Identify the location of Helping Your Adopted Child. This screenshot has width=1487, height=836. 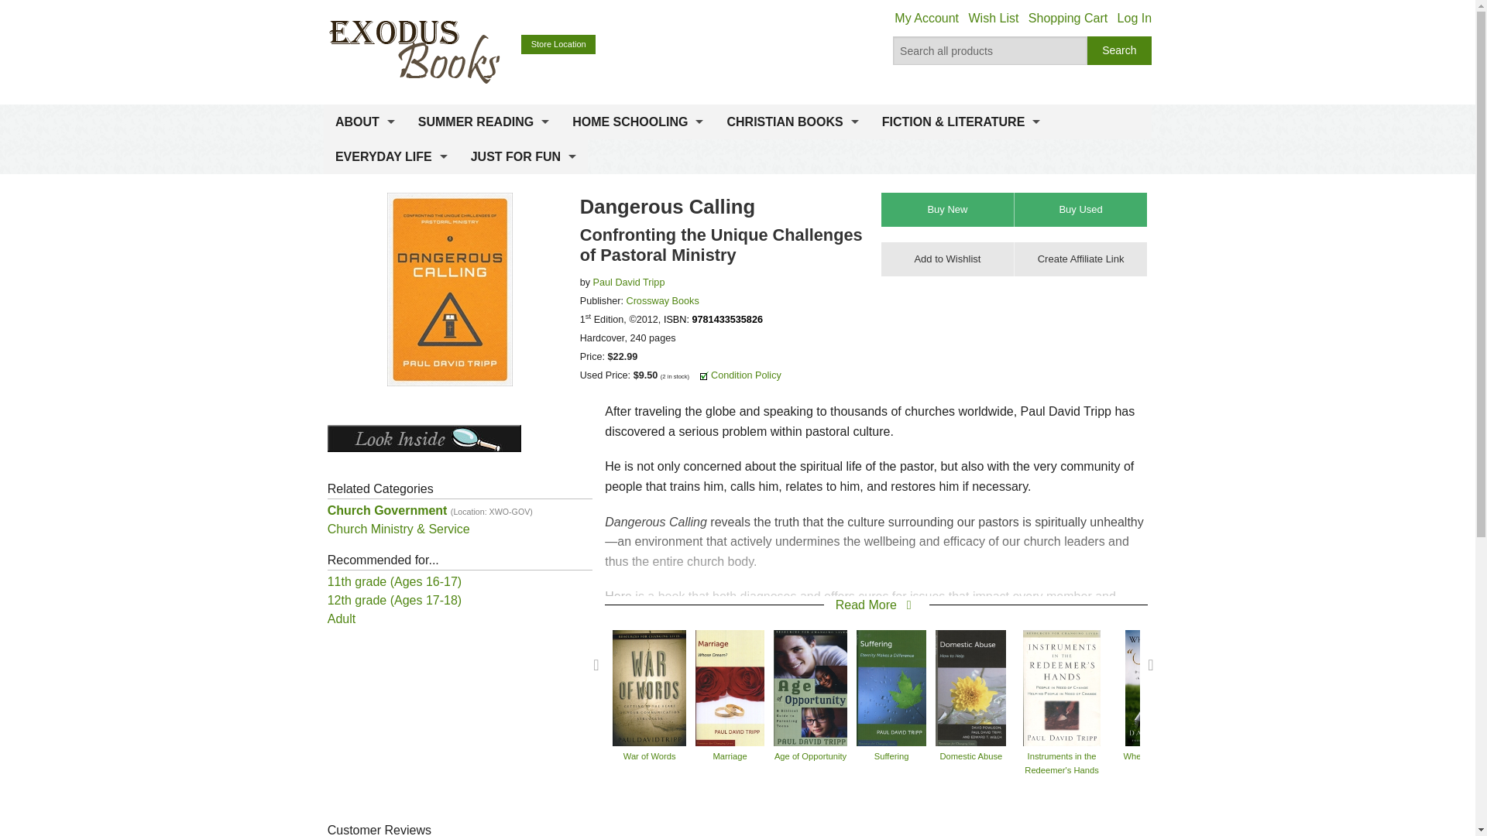
(1439, 687).